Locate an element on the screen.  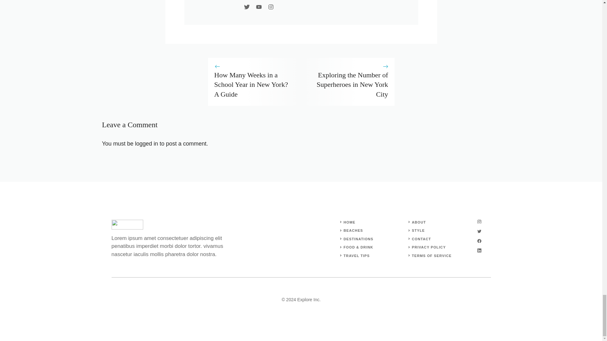
ABOUT is located at coordinates (419, 222).